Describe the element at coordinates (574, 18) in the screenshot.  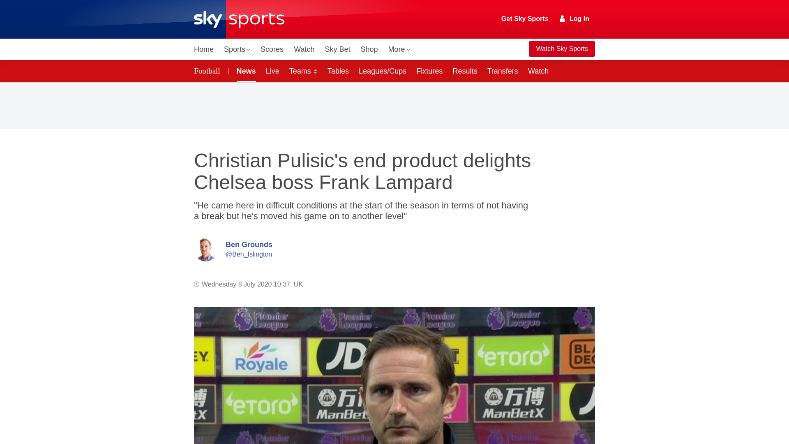
I see `Log In` at that location.